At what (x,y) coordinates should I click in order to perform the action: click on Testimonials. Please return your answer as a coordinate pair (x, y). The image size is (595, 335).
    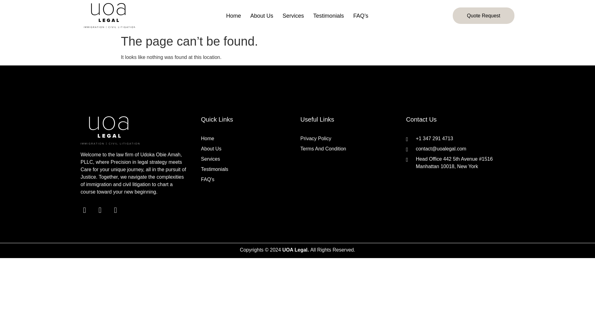
    Looking at the image, I should click on (248, 169).